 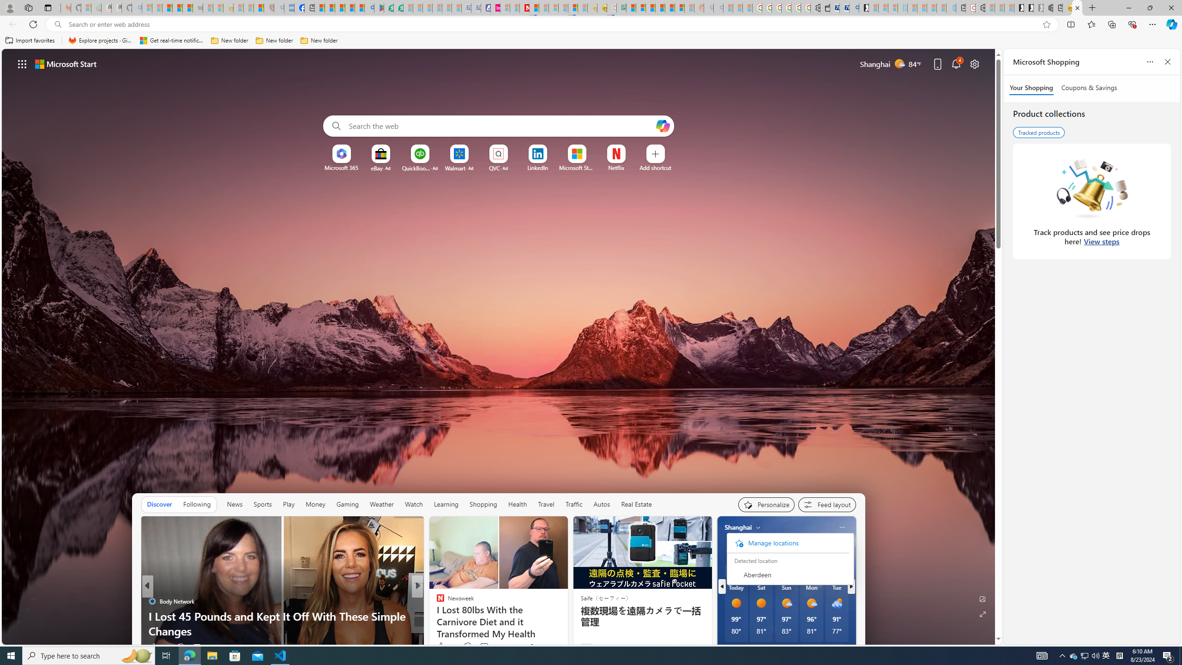 What do you see at coordinates (30, 41) in the screenshot?
I see `Import favorites` at bounding box center [30, 41].